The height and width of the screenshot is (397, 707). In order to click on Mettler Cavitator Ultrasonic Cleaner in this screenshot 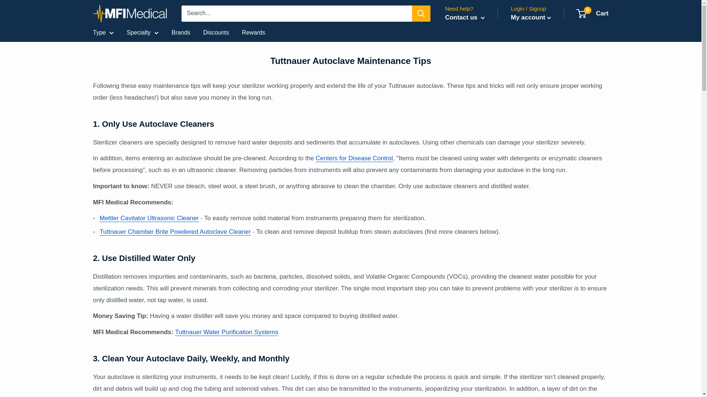, I will do `click(149, 218)`.